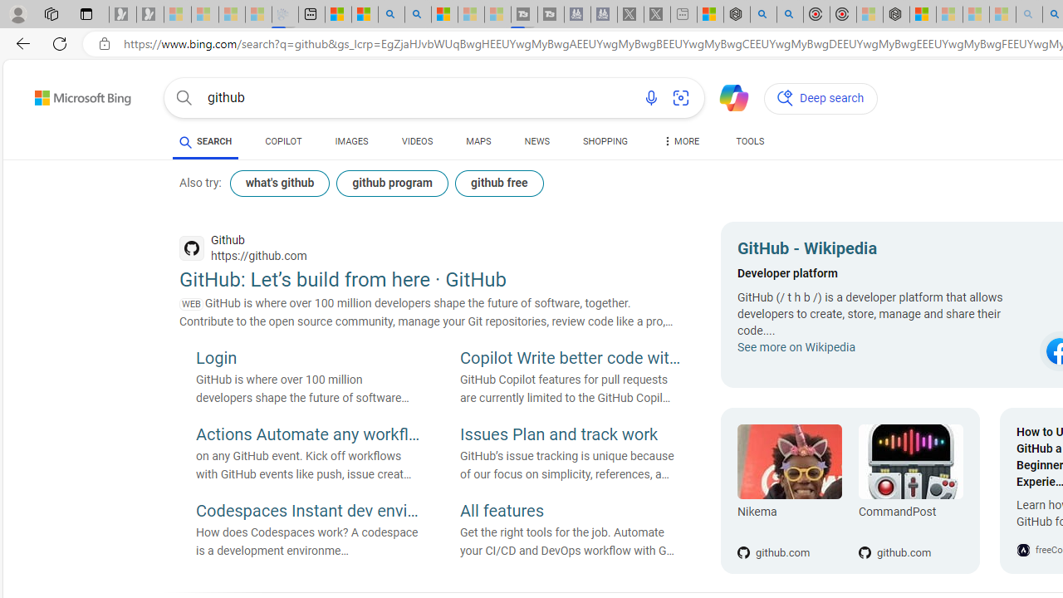  I want to click on SHOPPING, so click(605, 145).